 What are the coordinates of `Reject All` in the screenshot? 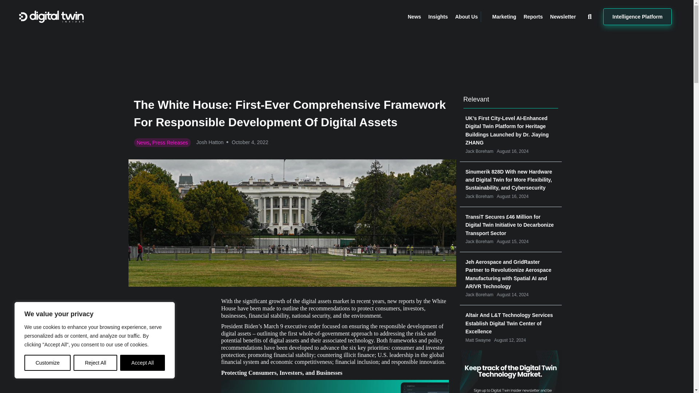 It's located at (95, 363).